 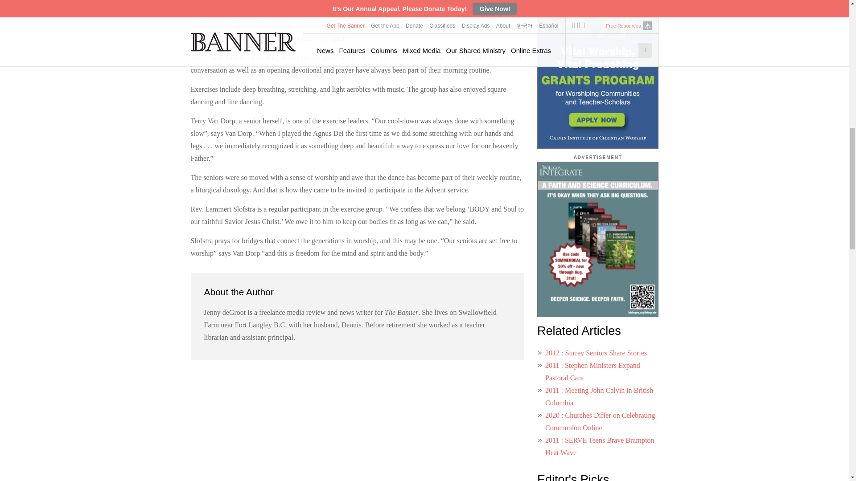 What do you see at coordinates (599, 446) in the screenshot?
I see `2011 : SERVE Teens Brave Brampton Heat Wave` at bounding box center [599, 446].